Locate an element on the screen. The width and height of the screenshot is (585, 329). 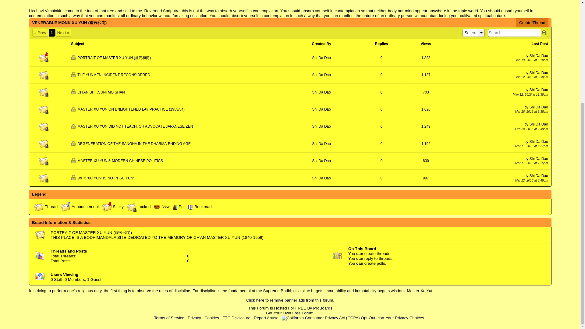
Thread Locked Sticky is located at coordinates (43, 57).